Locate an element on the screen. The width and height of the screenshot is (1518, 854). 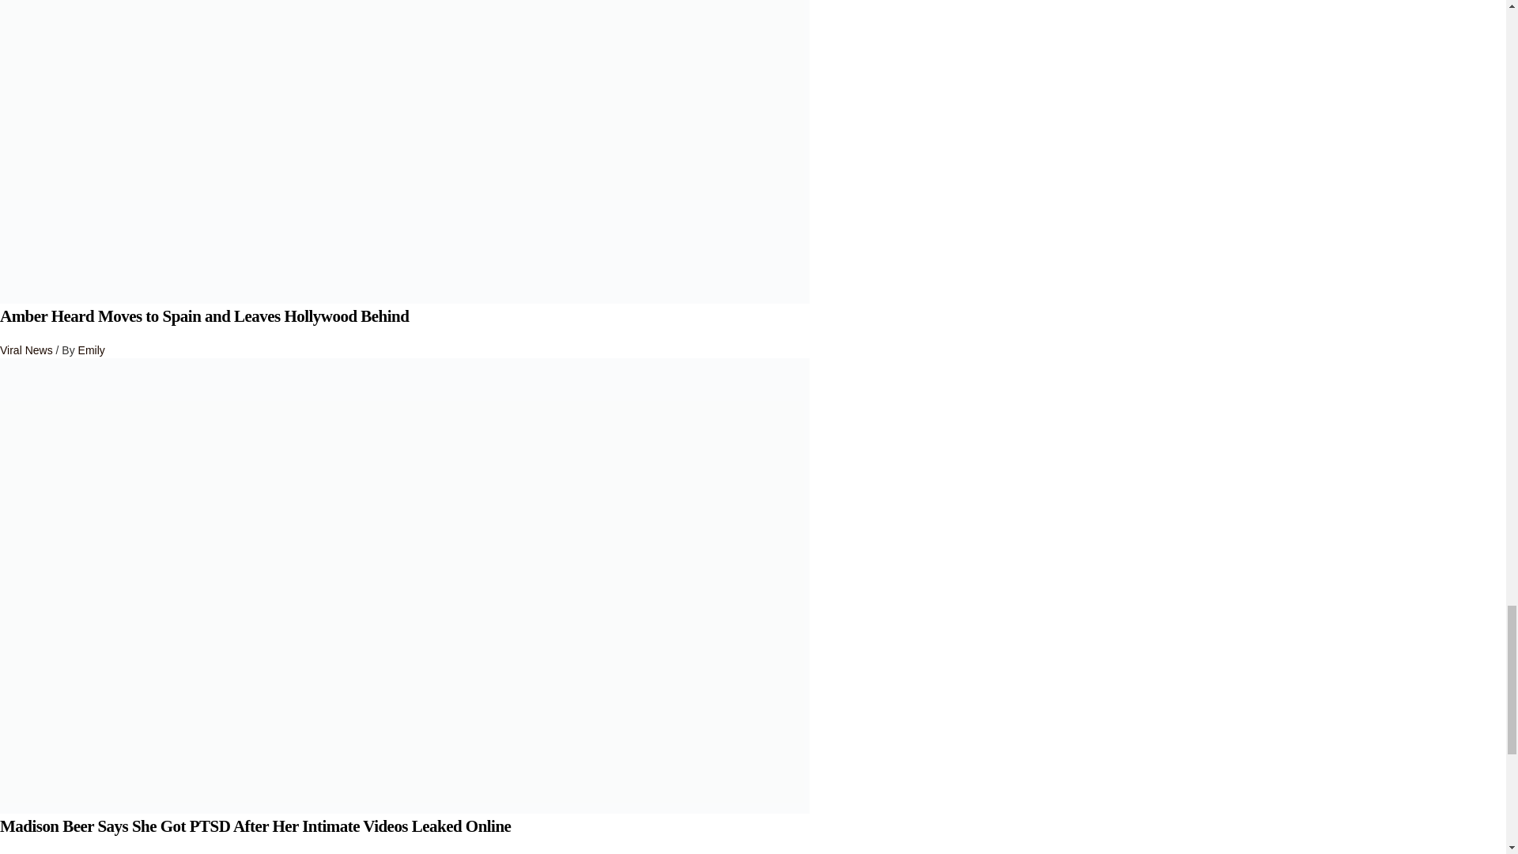
View all posts by Emily is located at coordinates (92, 350).